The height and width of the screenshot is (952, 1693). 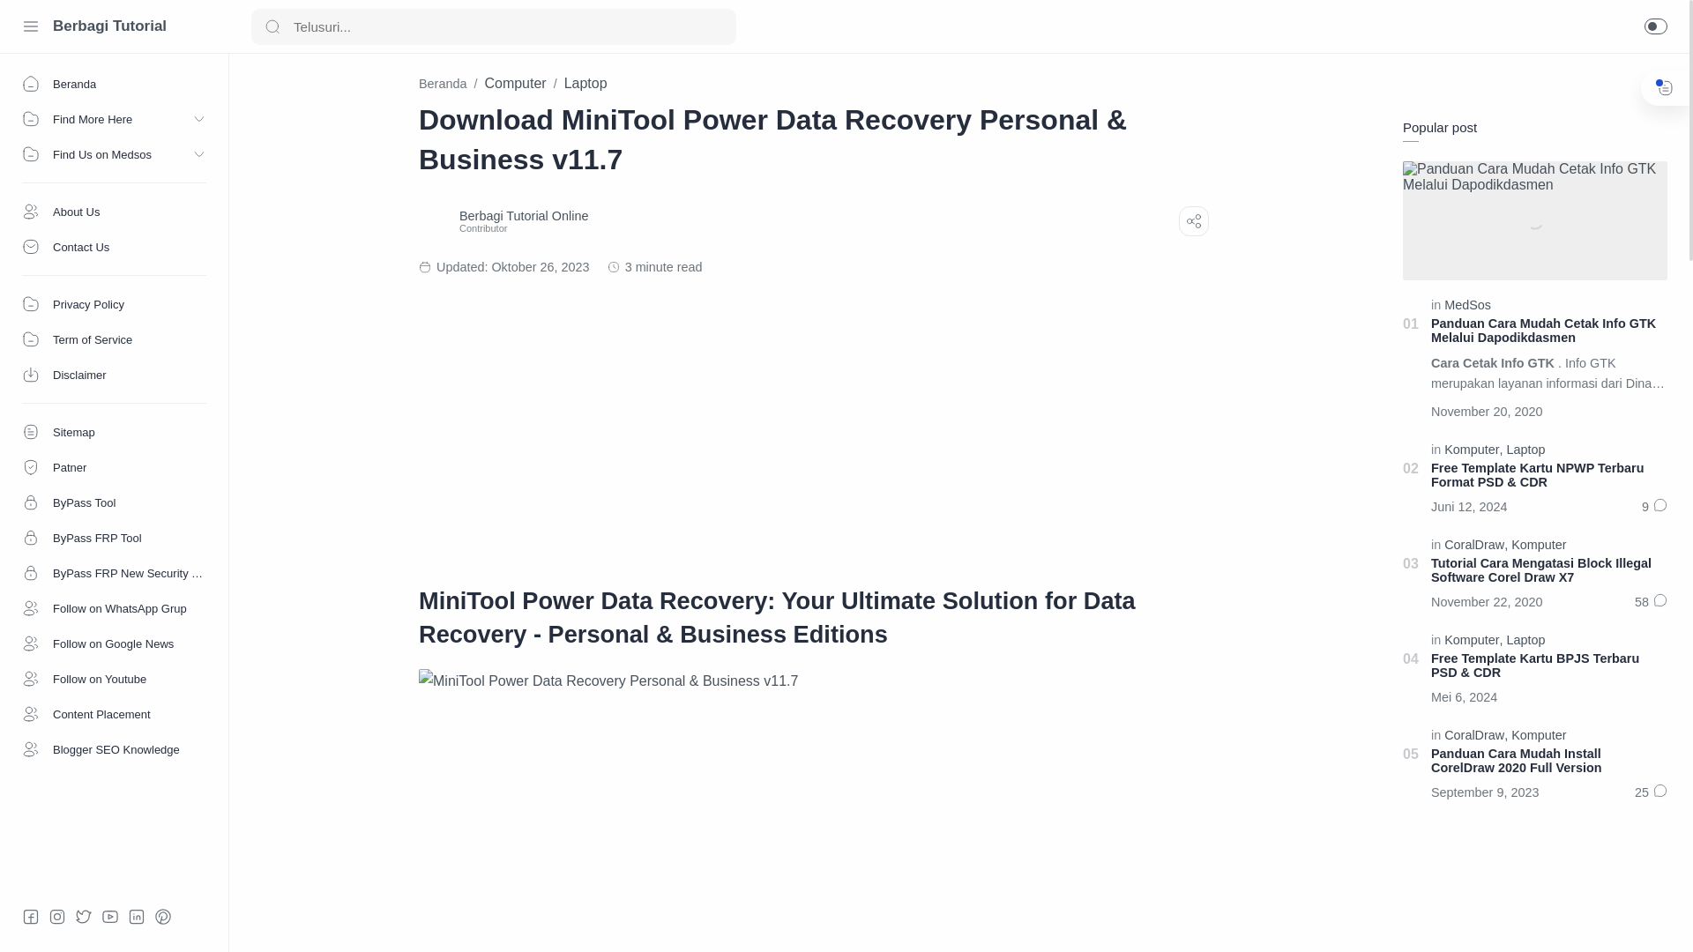 I want to click on Last updated: November 20, 2020, so click(x=1490, y=411).